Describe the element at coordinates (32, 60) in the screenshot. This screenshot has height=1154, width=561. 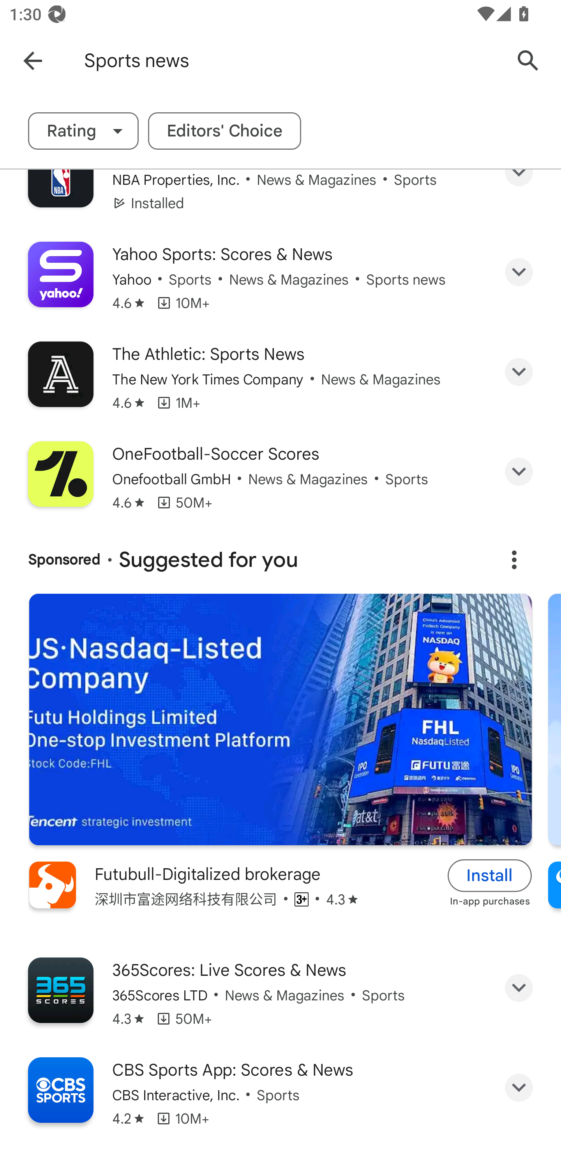
I see `Navigate up` at that location.